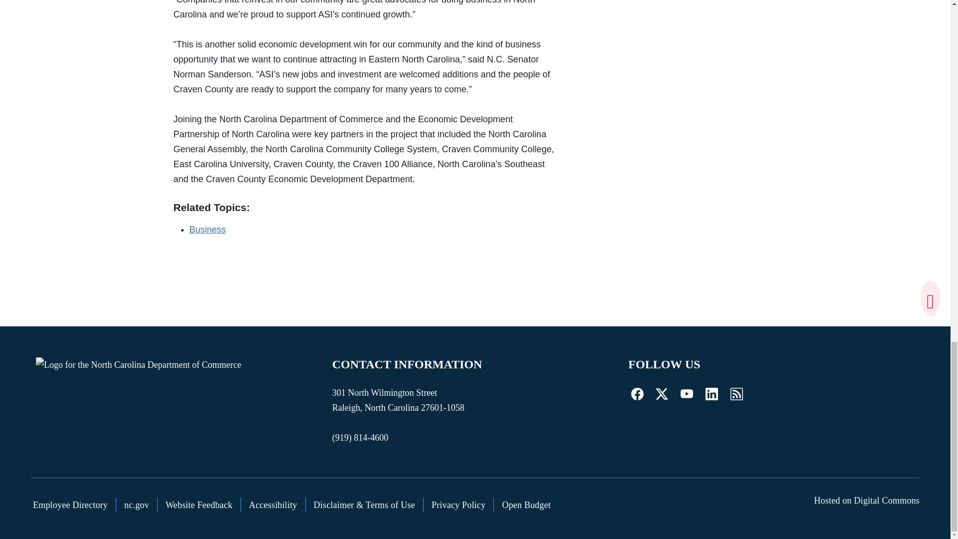 Image resolution: width=958 pixels, height=539 pixels. I want to click on State of North Carolina Privacy Policy, so click(459, 505).